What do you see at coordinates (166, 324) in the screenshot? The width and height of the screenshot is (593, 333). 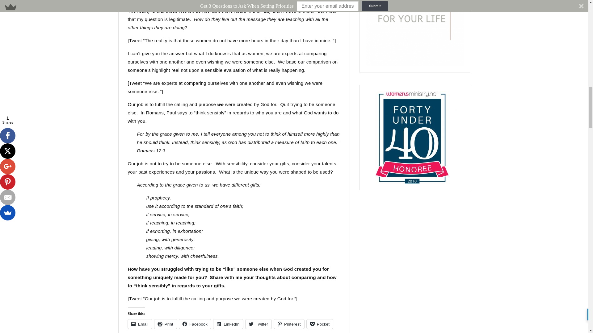 I see `Print` at bounding box center [166, 324].